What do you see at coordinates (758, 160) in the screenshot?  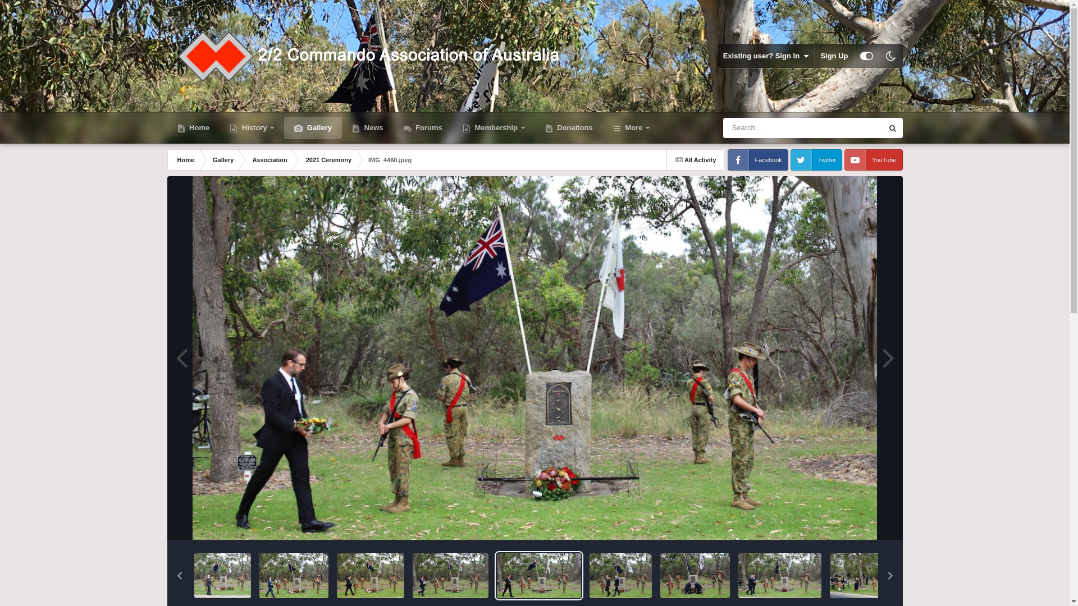 I see `Facebook` at bounding box center [758, 160].